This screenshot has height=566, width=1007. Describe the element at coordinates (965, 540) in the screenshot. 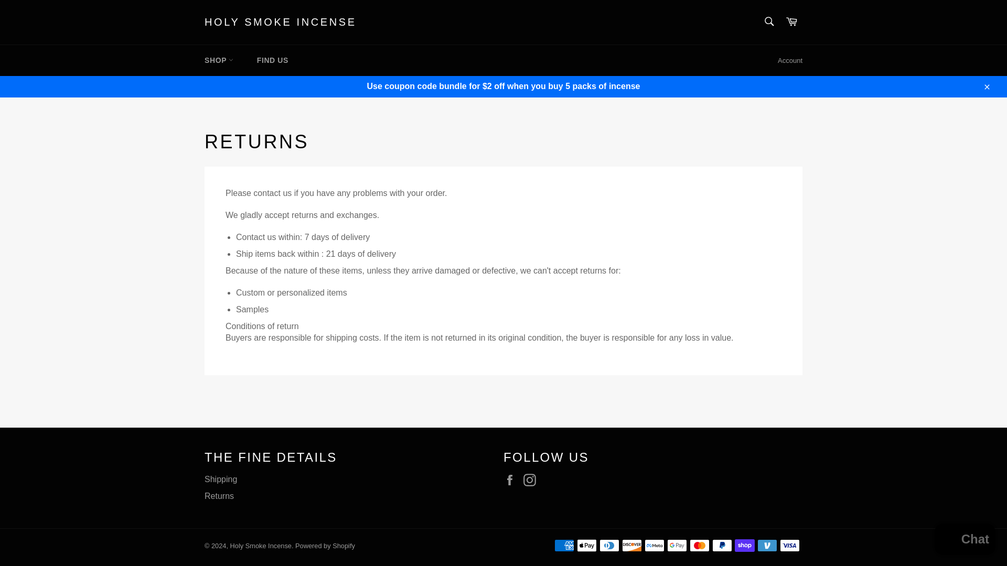

I see `Shopify online store chat` at that location.